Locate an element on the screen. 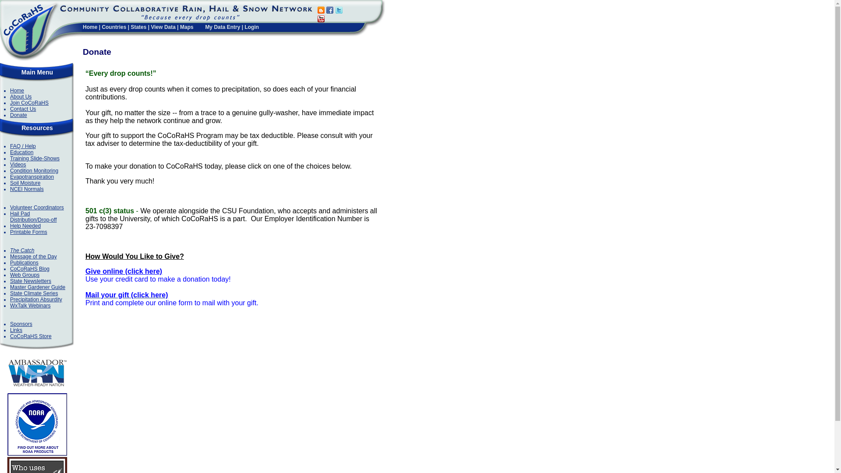  Donate is located at coordinates (18, 115).